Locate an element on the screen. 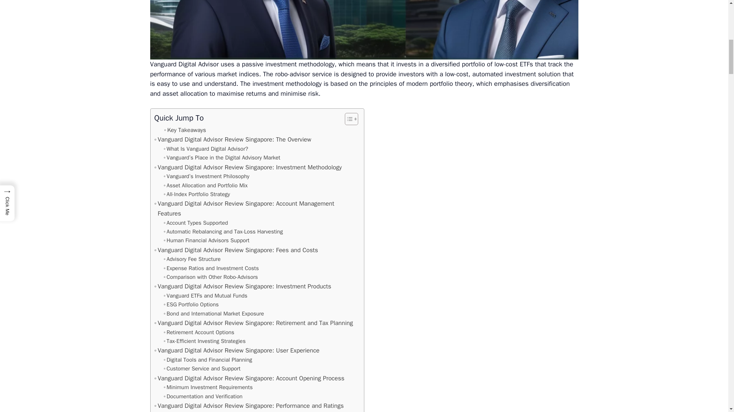  Key Takeaways is located at coordinates (185, 130).